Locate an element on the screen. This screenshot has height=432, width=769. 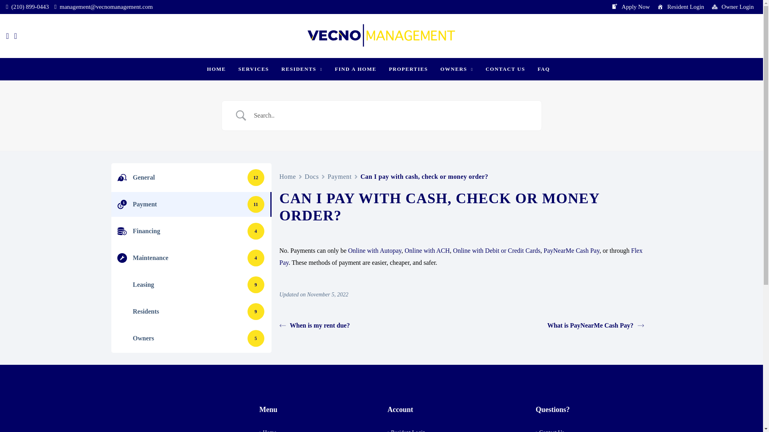
Payment is located at coordinates (339, 176).